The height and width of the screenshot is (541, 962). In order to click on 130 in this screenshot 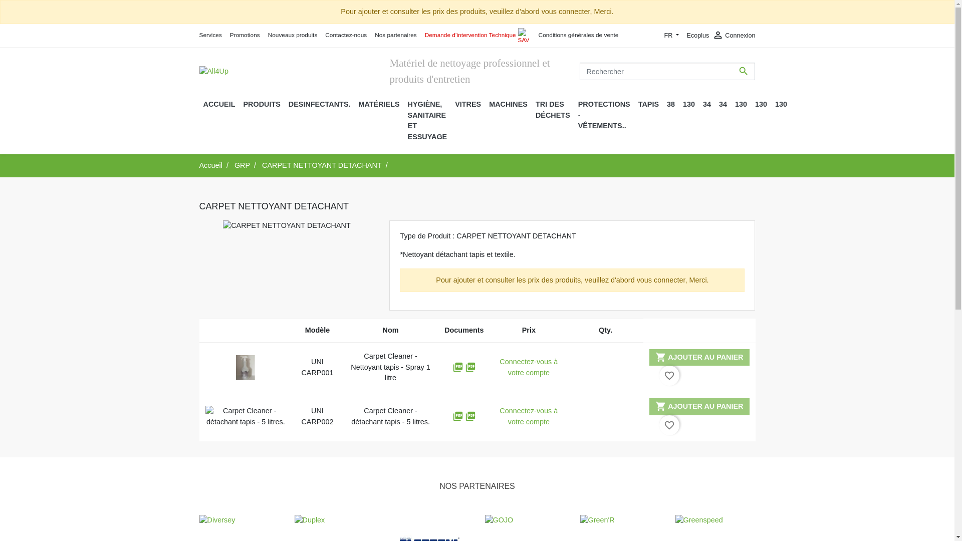, I will do `click(741, 105)`.